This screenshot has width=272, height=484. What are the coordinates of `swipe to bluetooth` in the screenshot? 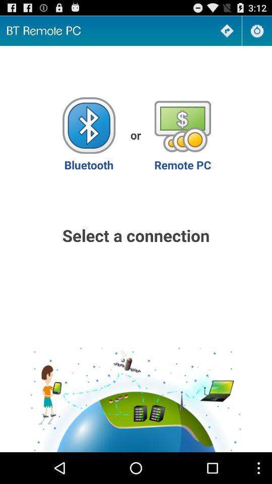 It's located at (89, 135).